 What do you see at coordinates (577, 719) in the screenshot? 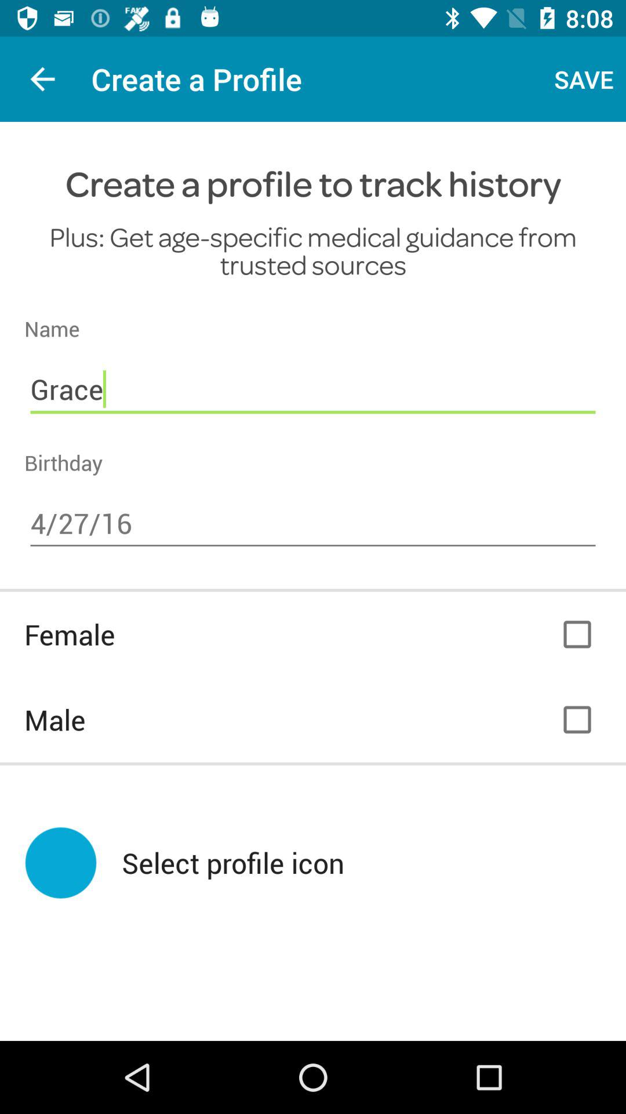
I see `toggle male option` at bounding box center [577, 719].